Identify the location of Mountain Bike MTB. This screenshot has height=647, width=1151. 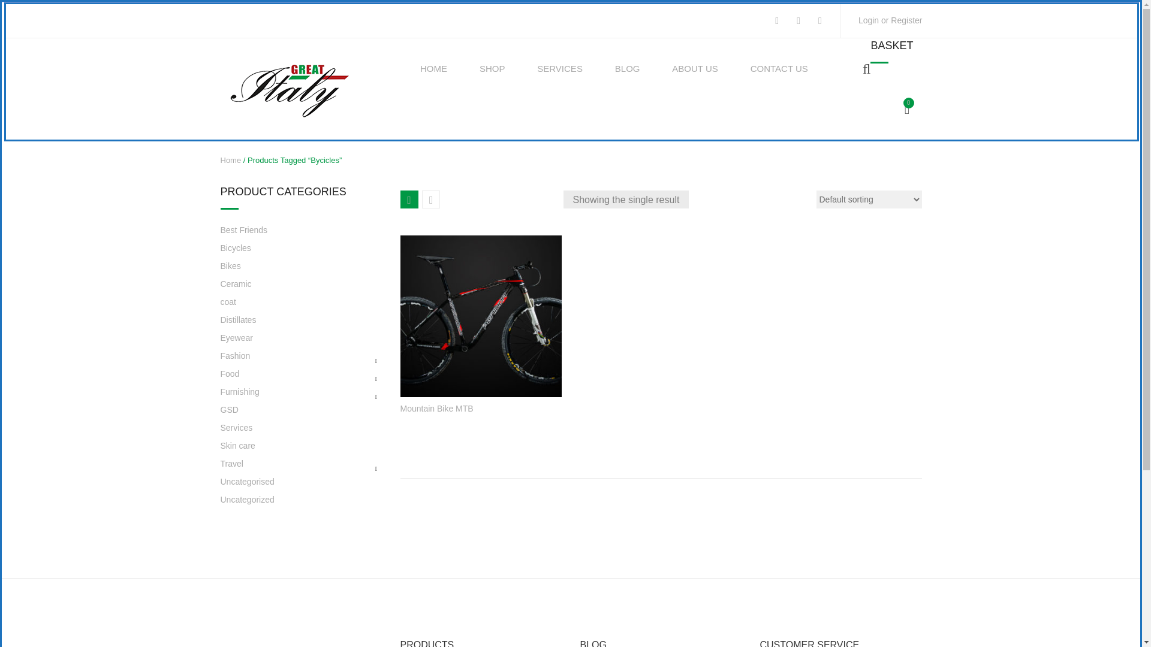
(481, 316).